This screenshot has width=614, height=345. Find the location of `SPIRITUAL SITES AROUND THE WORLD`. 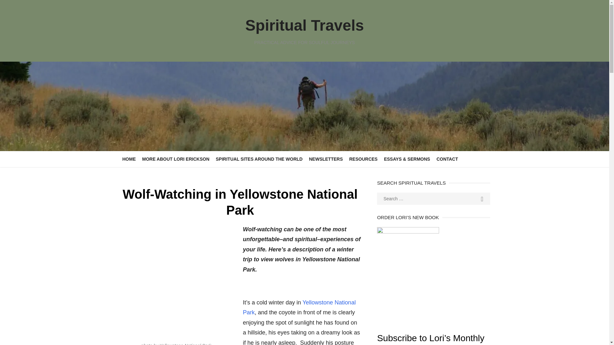

SPIRITUAL SITES AROUND THE WORLD is located at coordinates (259, 159).